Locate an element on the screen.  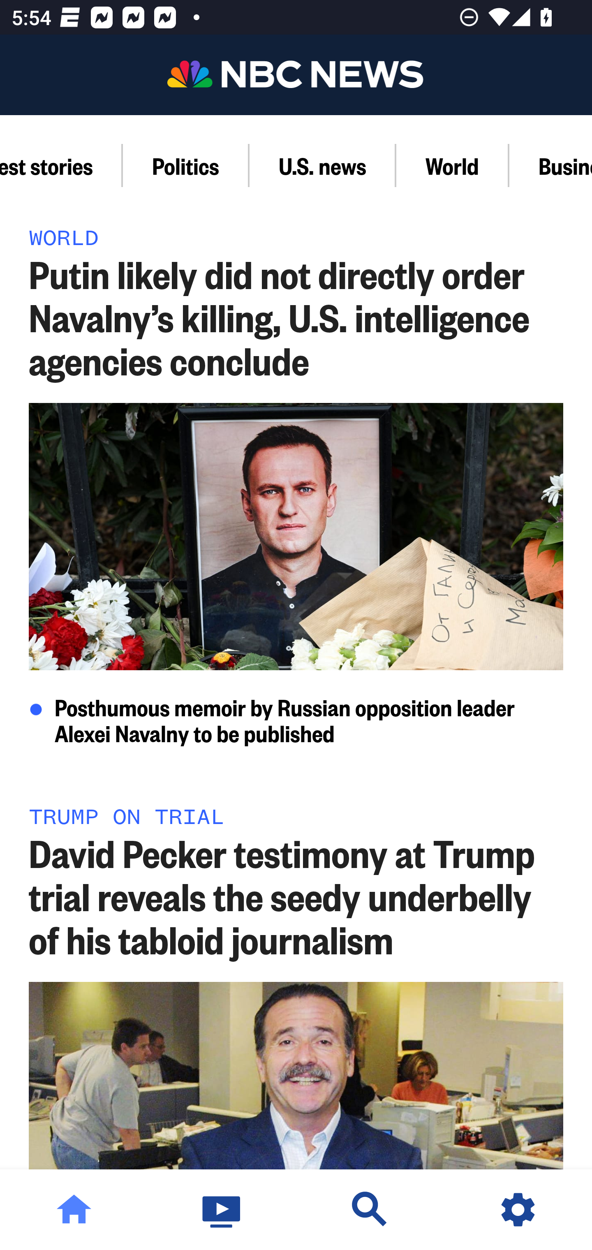
Latest stories Section,Latest stories is located at coordinates (62, 165).